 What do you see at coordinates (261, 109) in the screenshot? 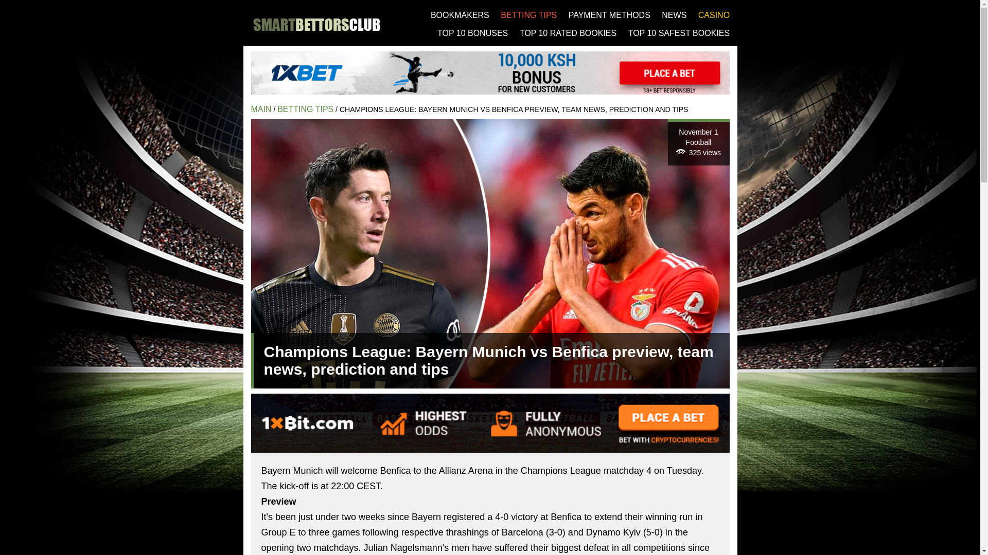
I see `Welcome to the MODX Content Management System` at bounding box center [261, 109].